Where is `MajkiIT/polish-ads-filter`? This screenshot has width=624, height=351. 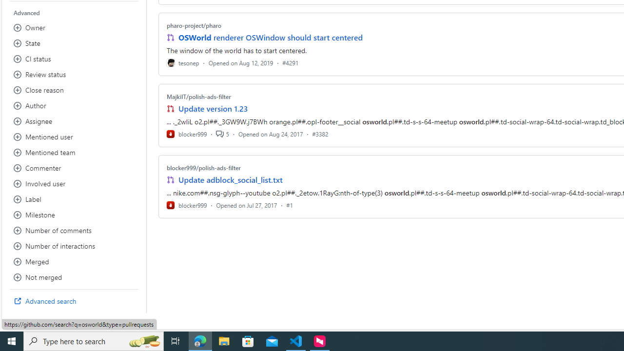 MajkiIT/polish-ads-filter is located at coordinates (198, 97).